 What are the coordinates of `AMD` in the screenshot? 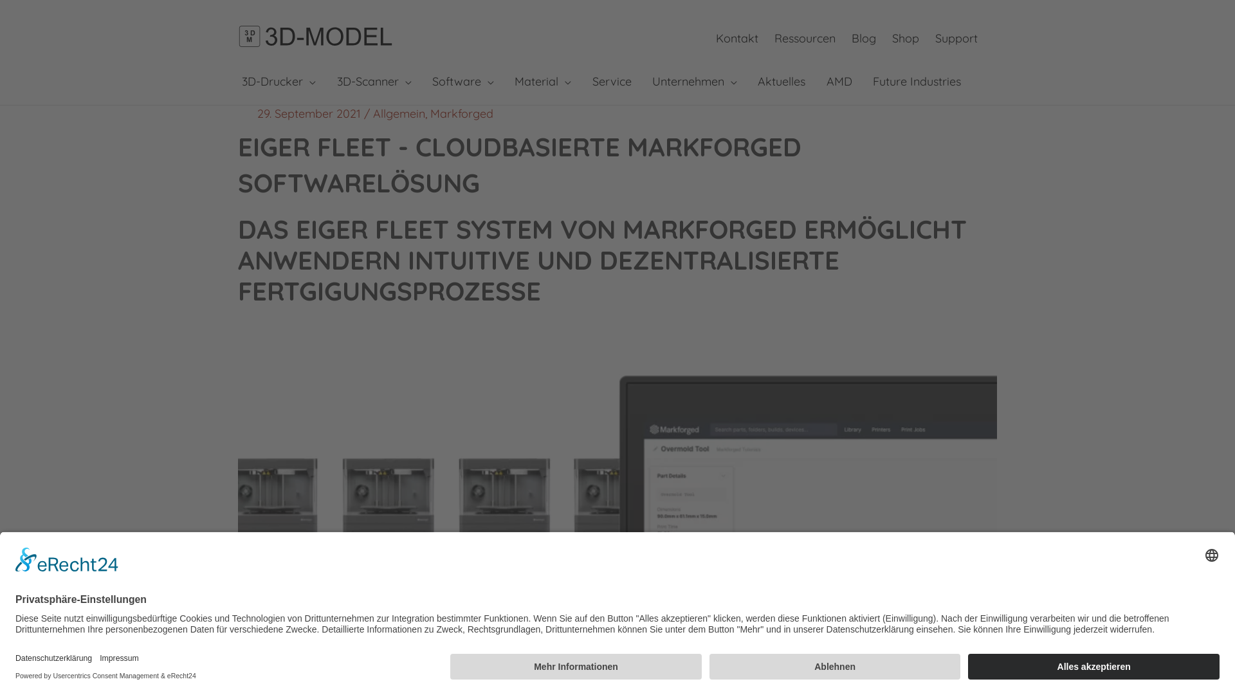 It's located at (839, 82).